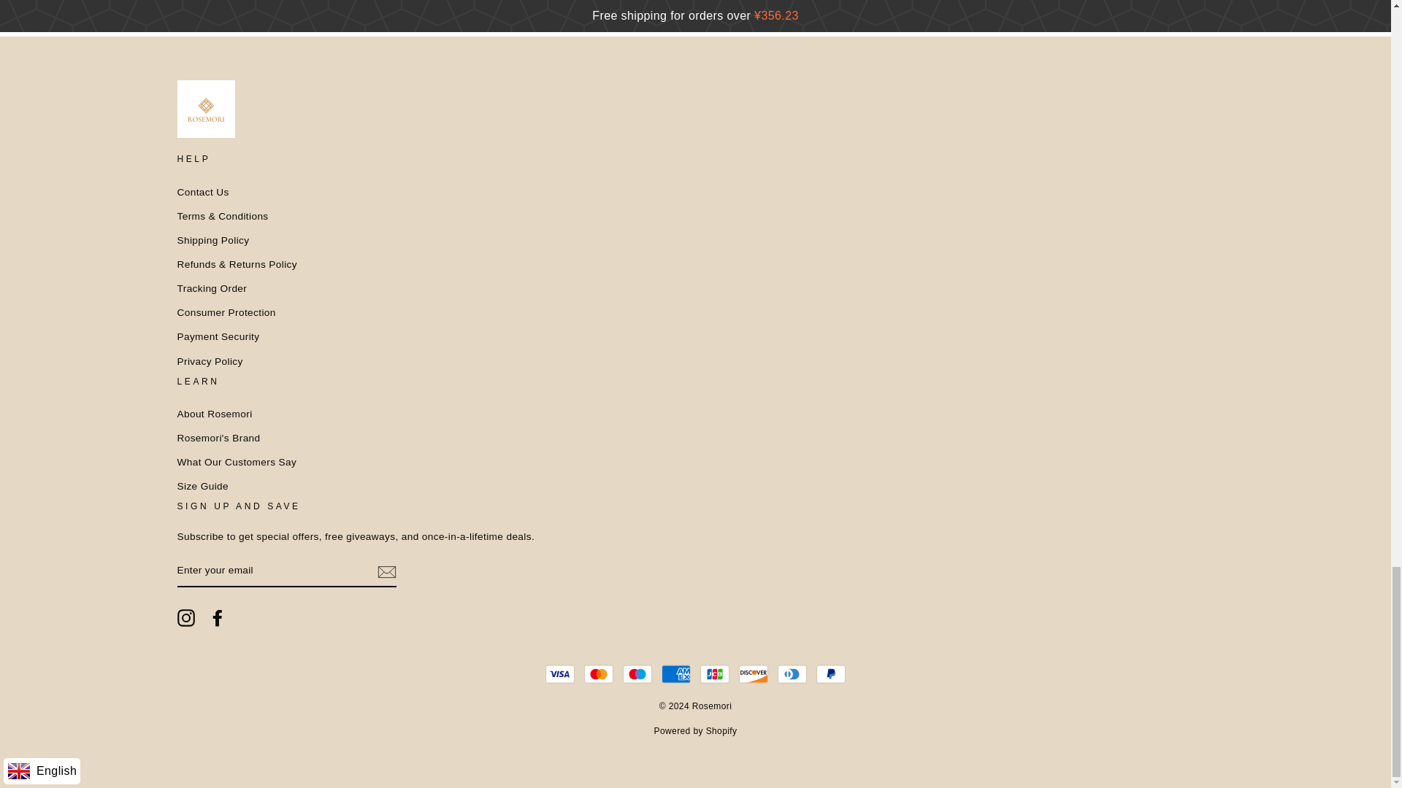 Image resolution: width=1402 pixels, height=788 pixels. I want to click on Discover, so click(754, 673).